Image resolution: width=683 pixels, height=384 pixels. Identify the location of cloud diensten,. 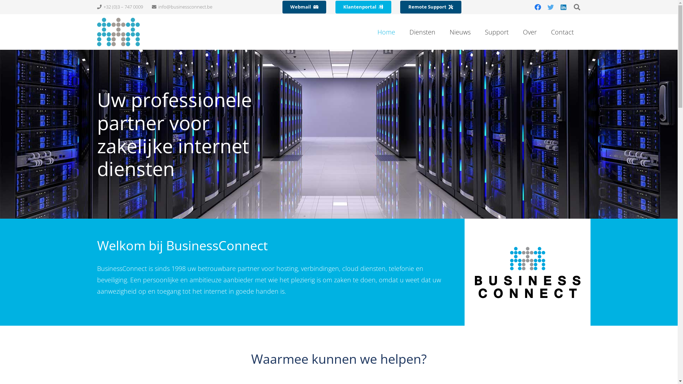
(365, 268).